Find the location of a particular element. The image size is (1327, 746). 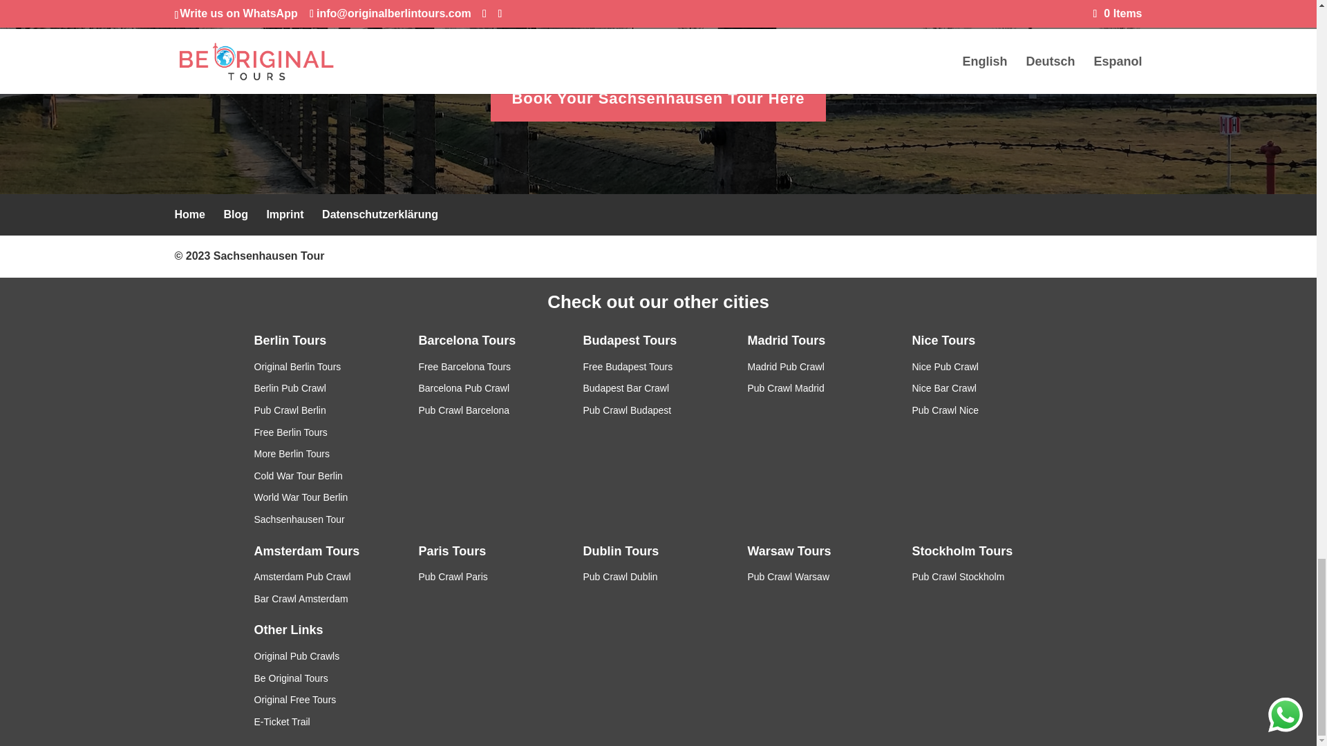

Sachsenhausen Tour is located at coordinates (270, 256).